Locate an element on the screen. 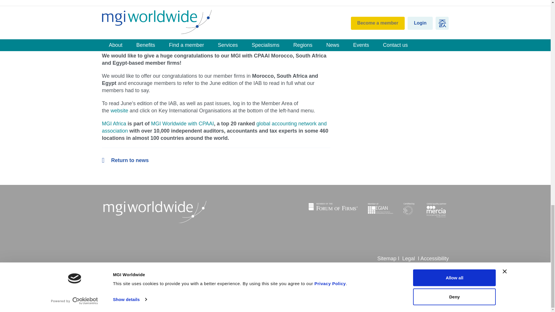 The image size is (555, 312). Instagram is located at coordinates (117, 272).